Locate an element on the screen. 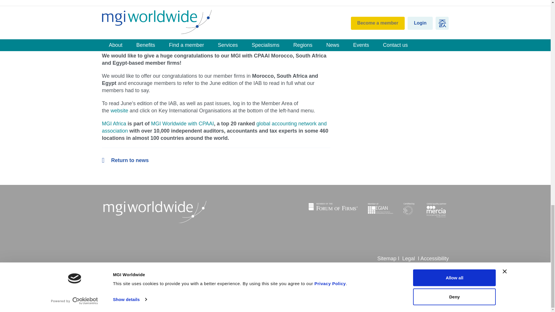 The image size is (555, 312). Instagram is located at coordinates (117, 272).